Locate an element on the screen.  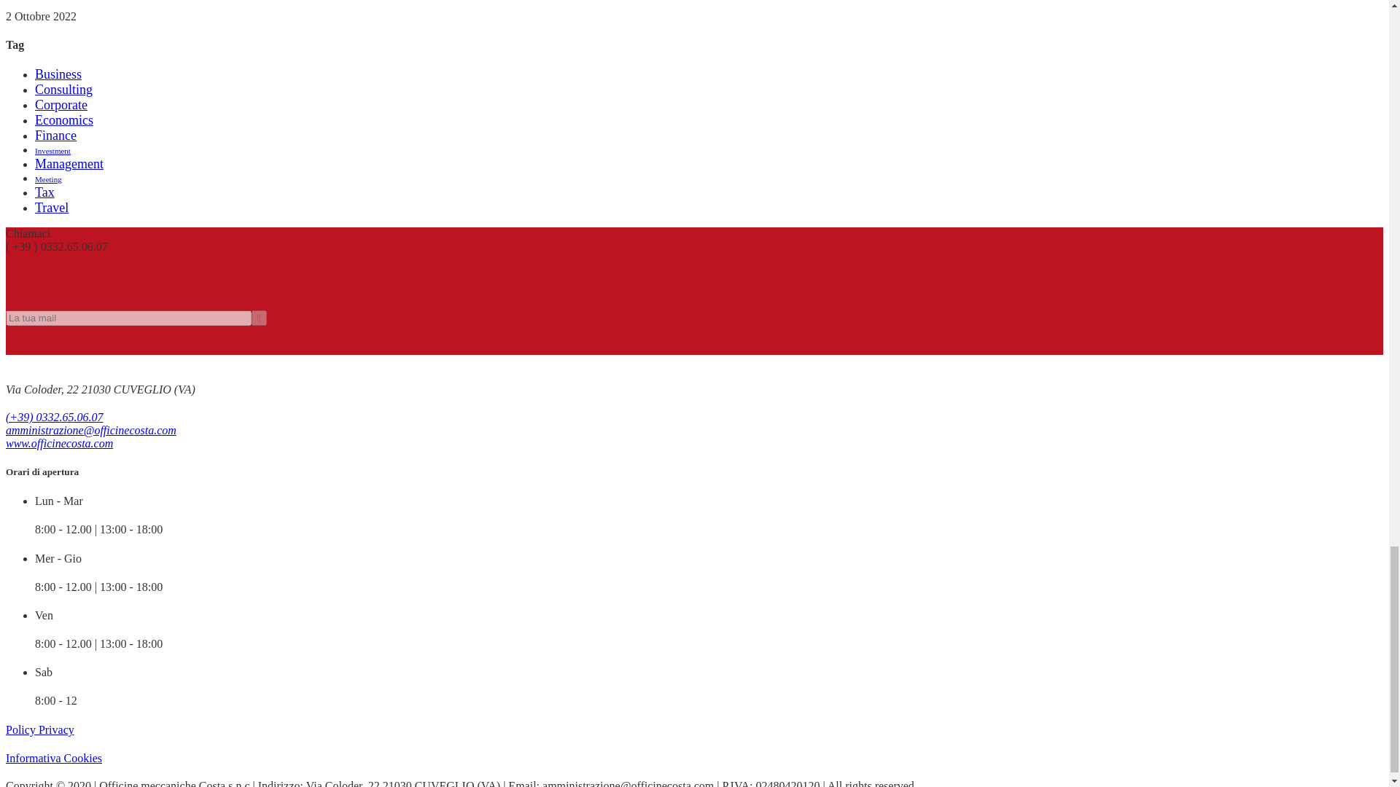
Investment is located at coordinates (52, 150).